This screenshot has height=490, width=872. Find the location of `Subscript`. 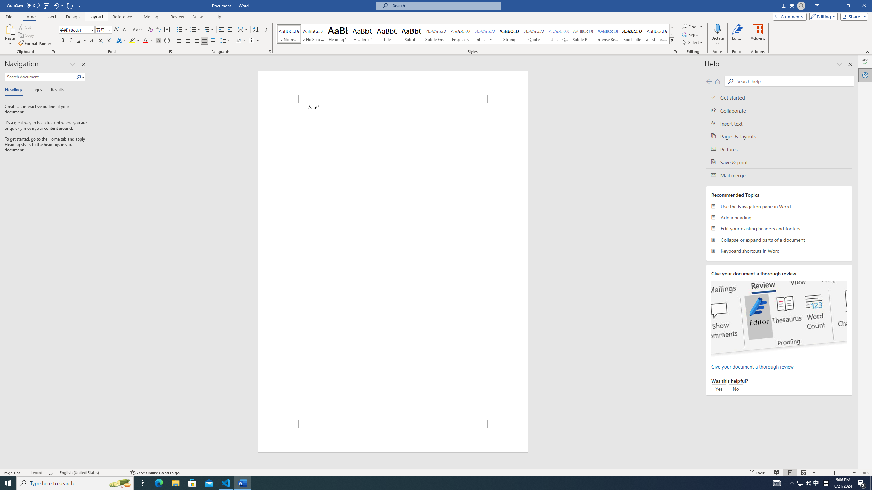

Subscript is located at coordinates (101, 41).